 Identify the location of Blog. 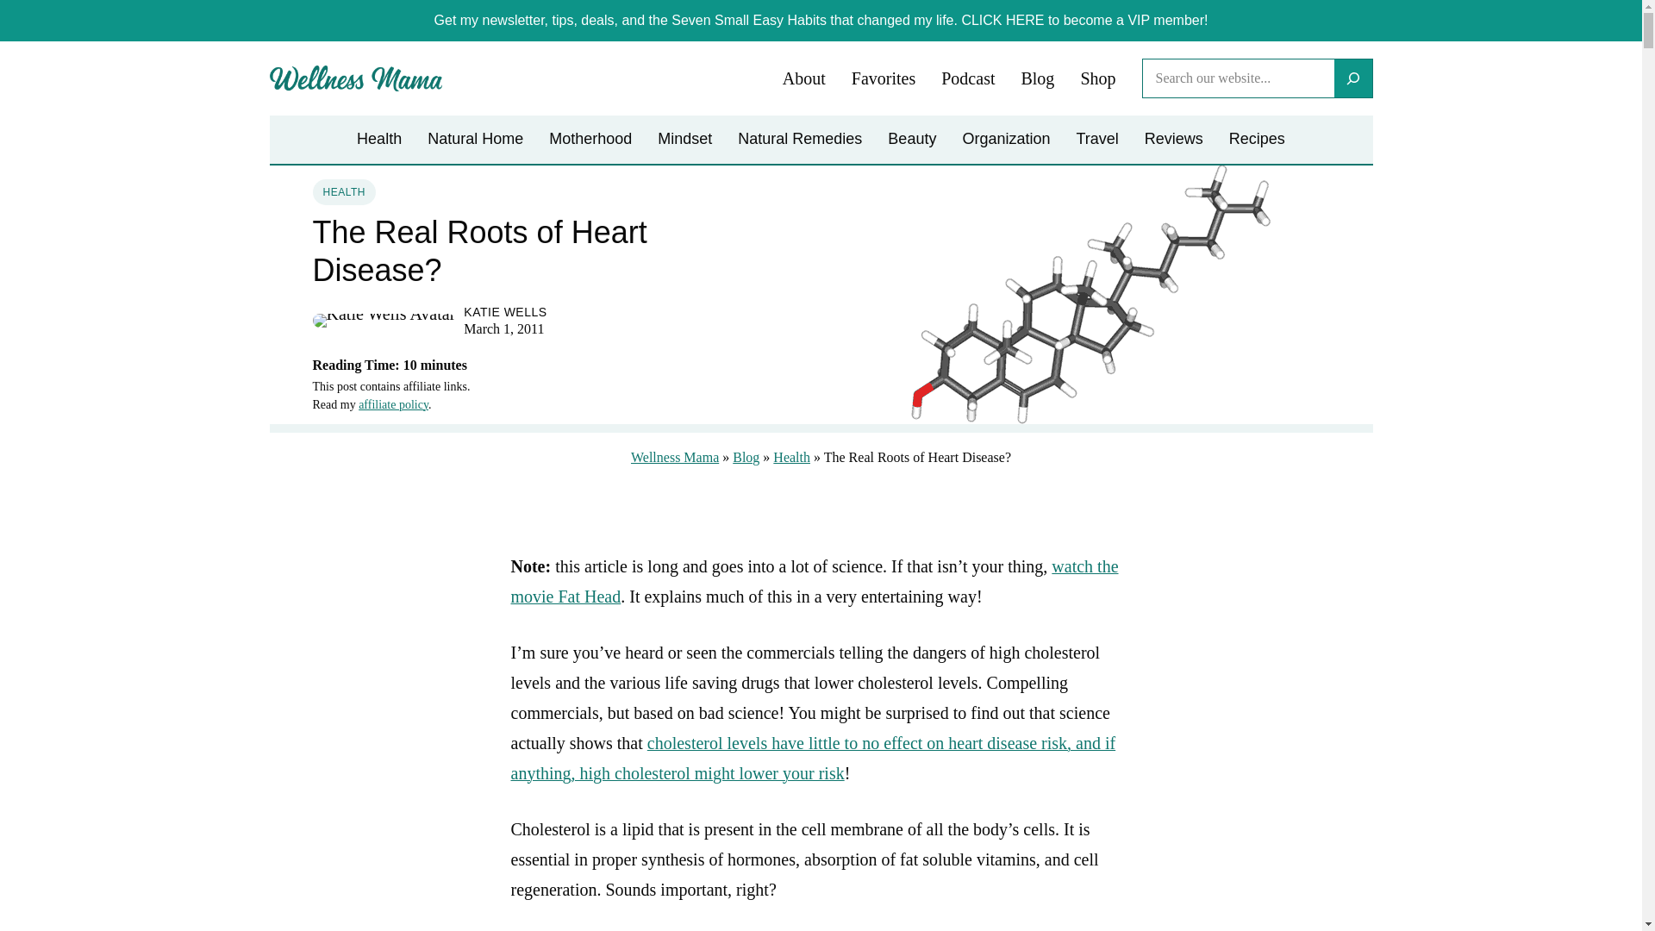
(746, 457).